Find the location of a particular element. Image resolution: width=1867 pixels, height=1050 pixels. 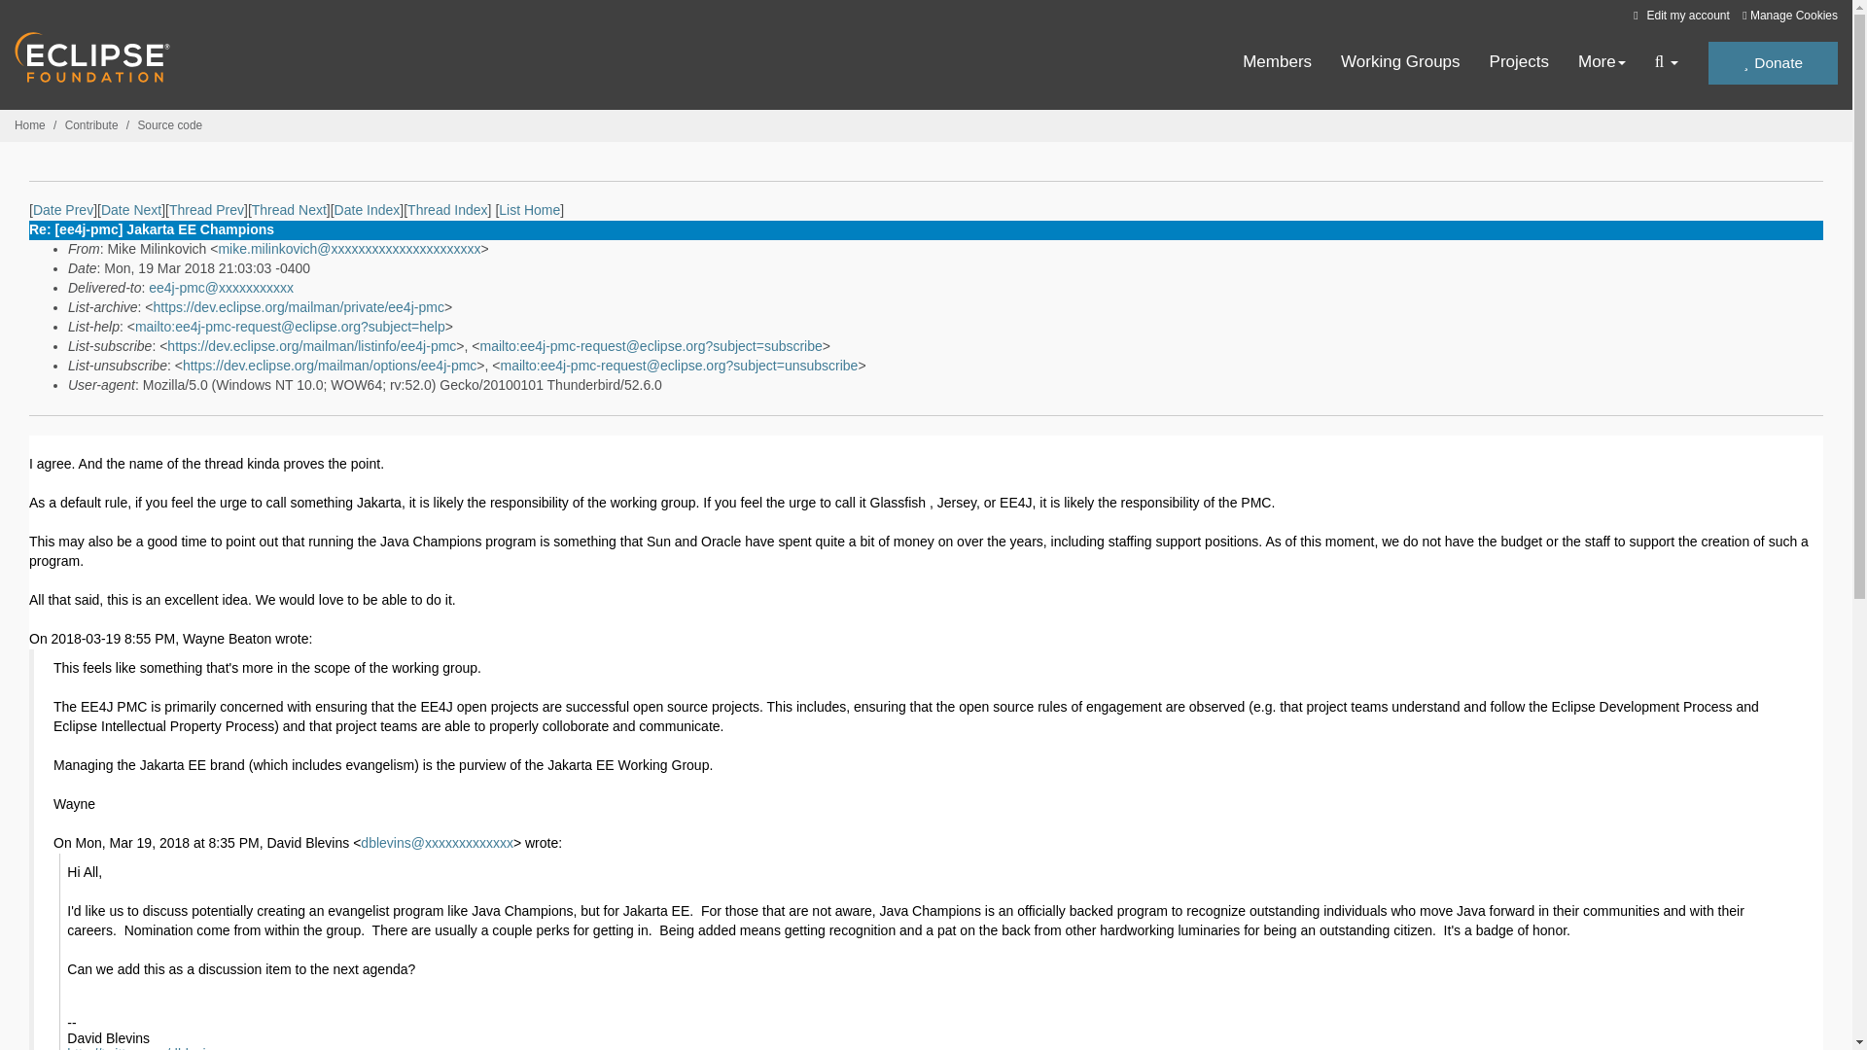

Working Groups is located at coordinates (1400, 62).